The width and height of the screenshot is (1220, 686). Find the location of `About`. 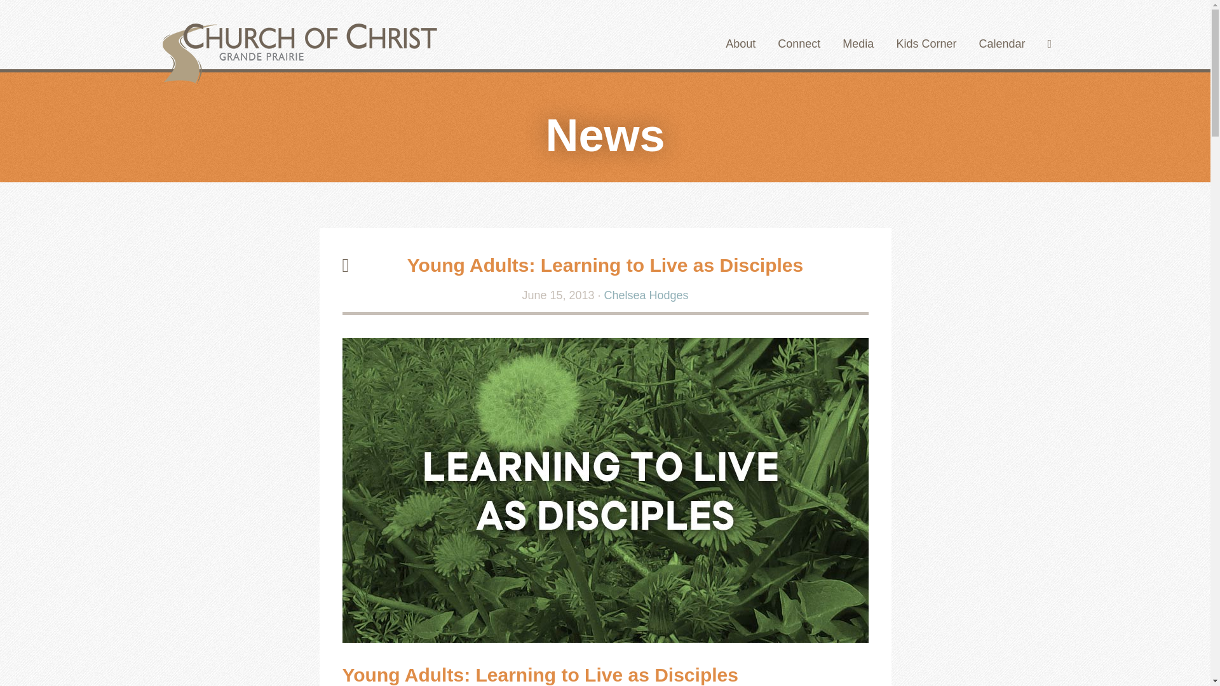

About is located at coordinates (740, 44).